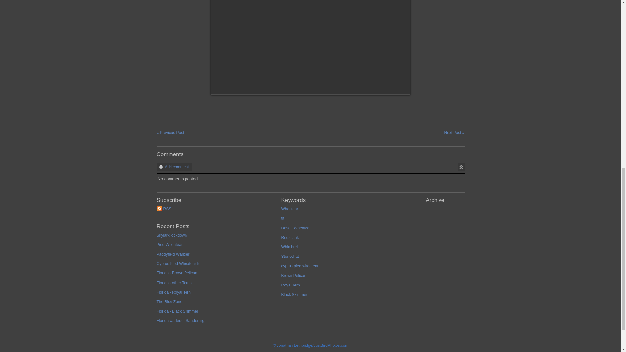 Image resolution: width=626 pixels, height=352 pixels. I want to click on Florida - Brown Pelican, so click(216, 275).